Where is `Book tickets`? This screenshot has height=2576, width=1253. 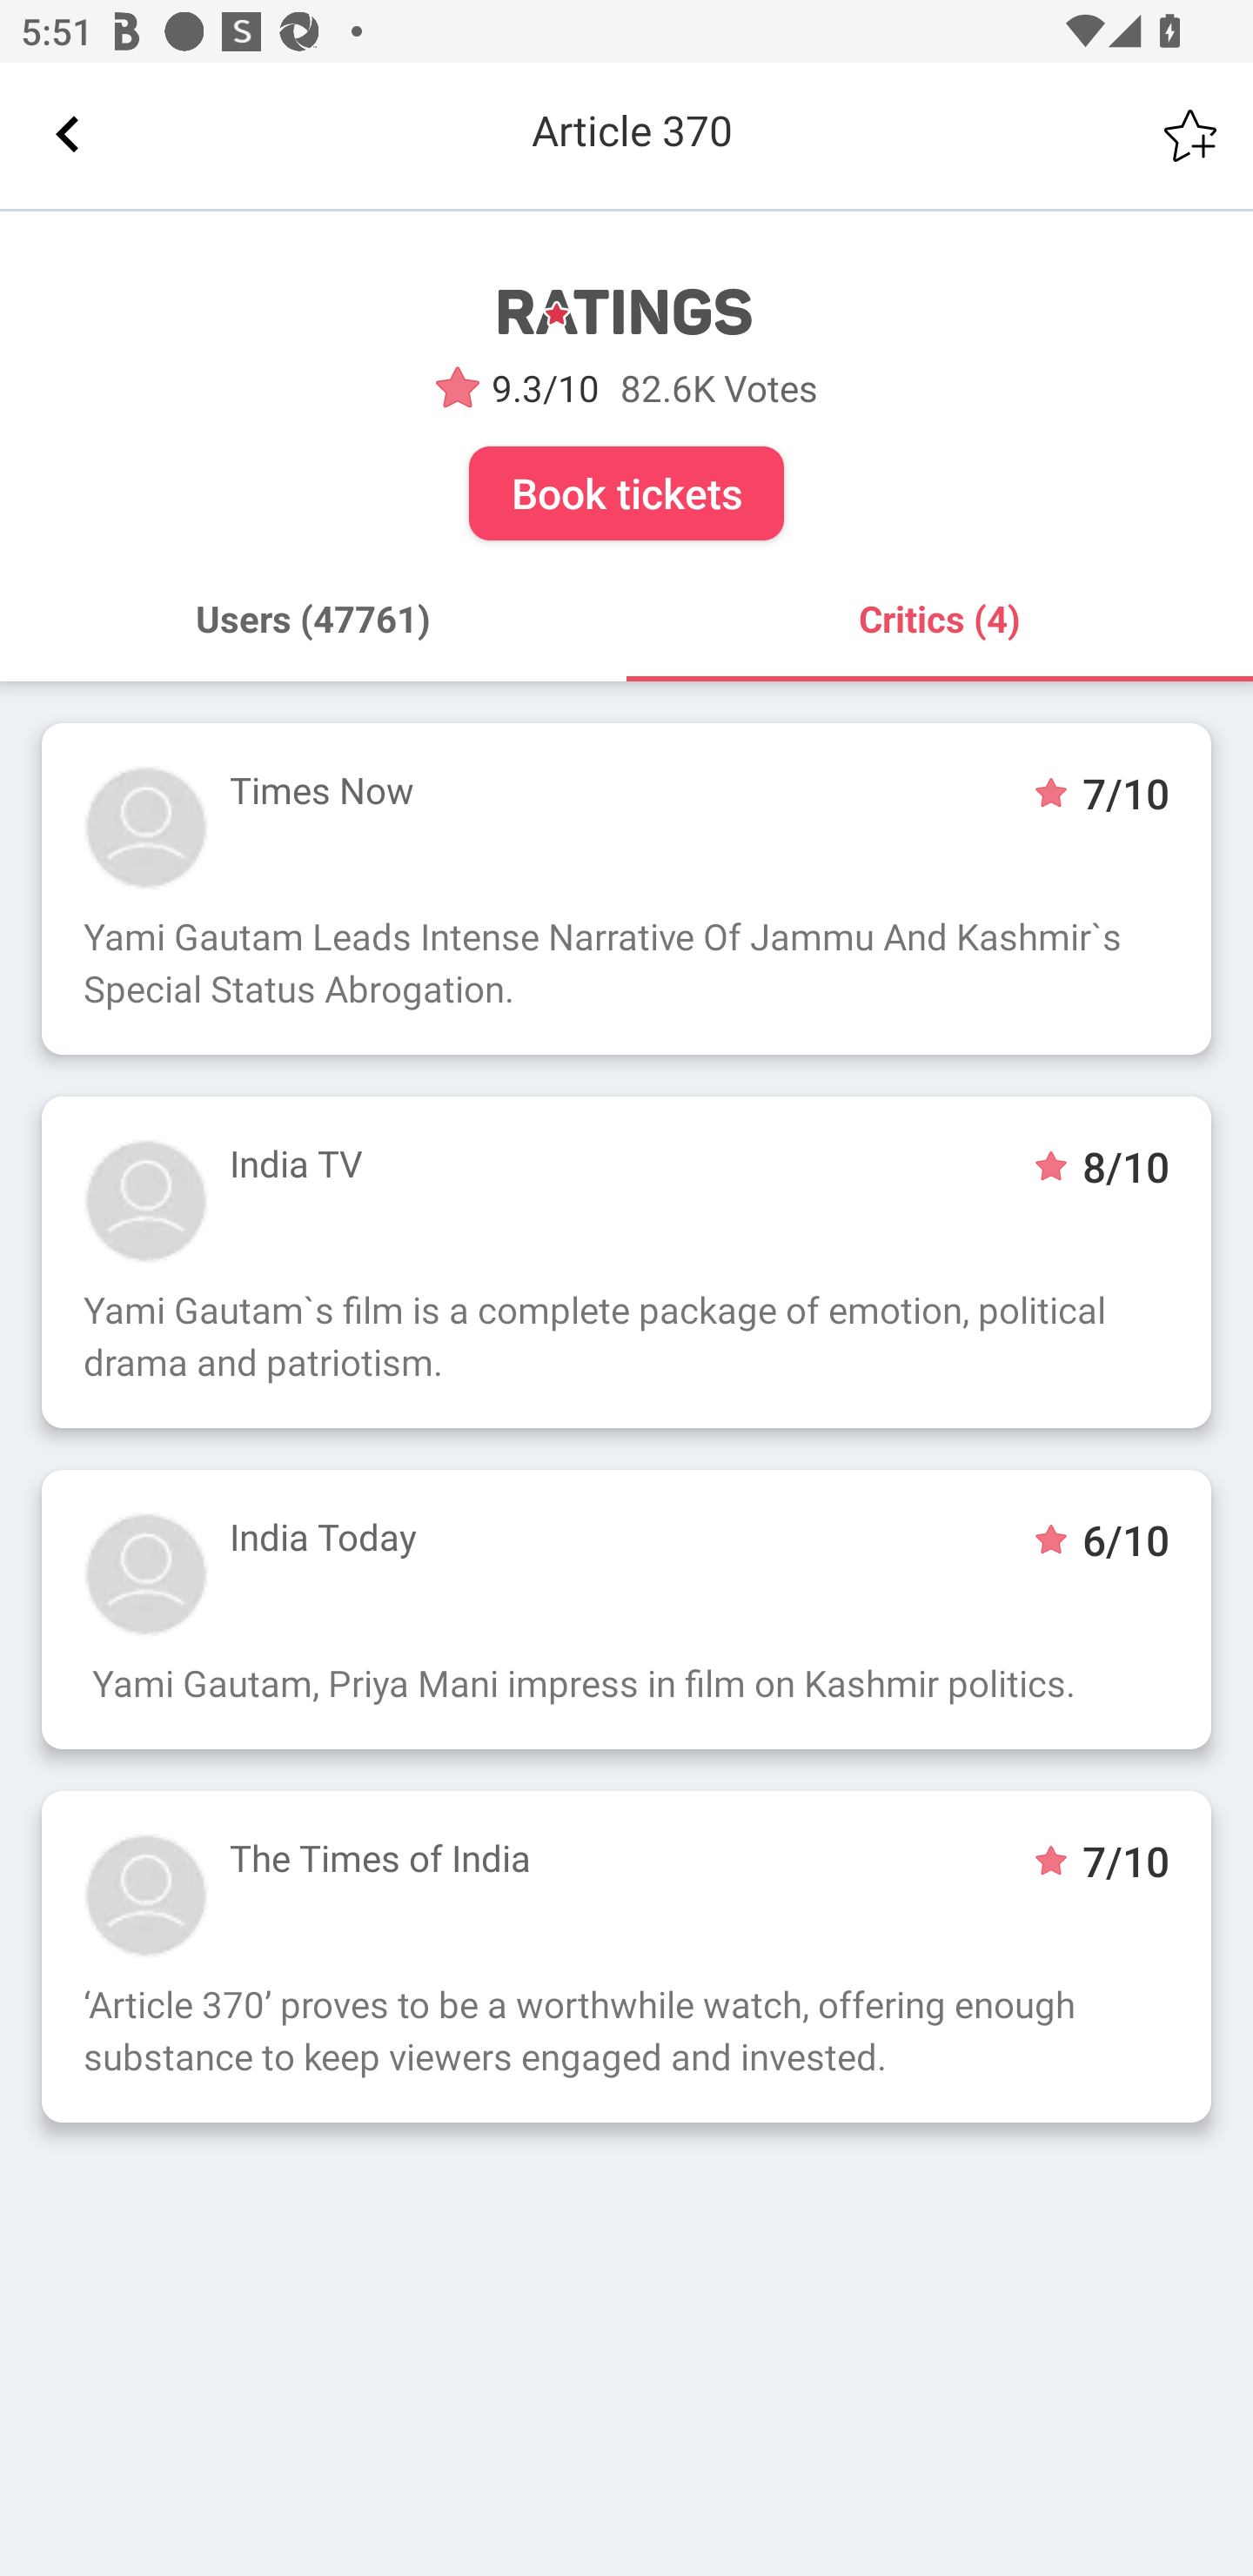
Book tickets is located at coordinates (626, 493).